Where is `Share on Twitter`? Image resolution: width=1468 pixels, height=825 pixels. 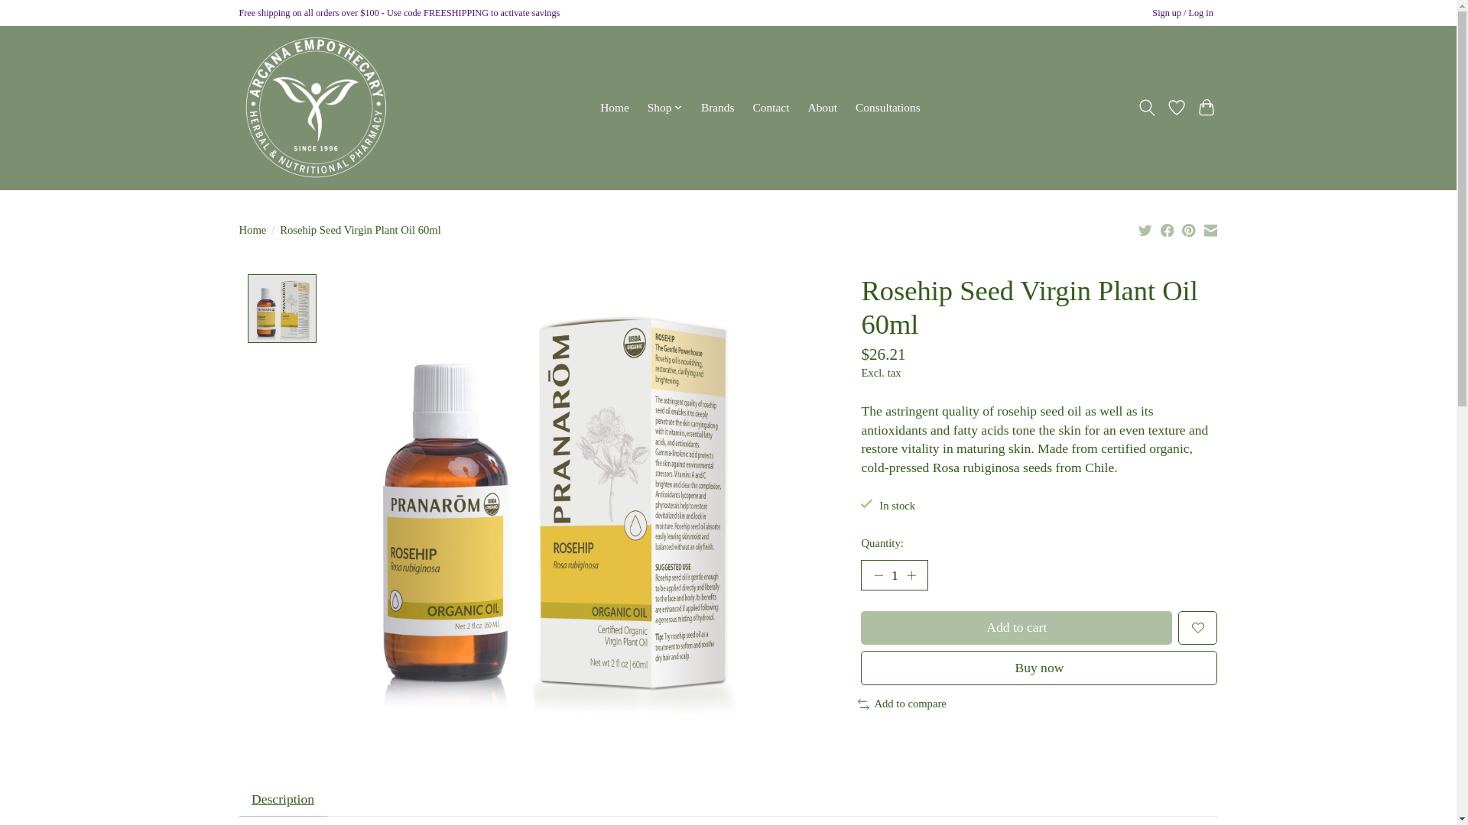
Share on Twitter is located at coordinates (1145, 229).